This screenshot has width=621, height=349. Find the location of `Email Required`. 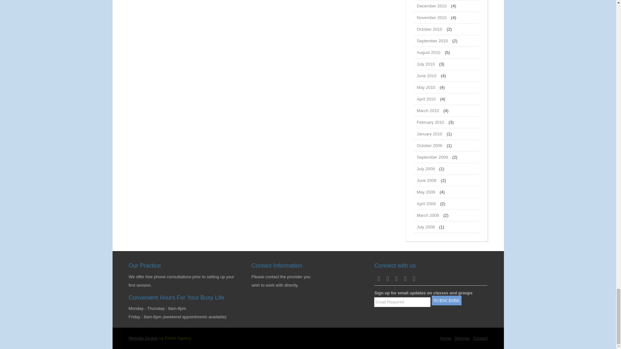

Email Required is located at coordinates (402, 302).